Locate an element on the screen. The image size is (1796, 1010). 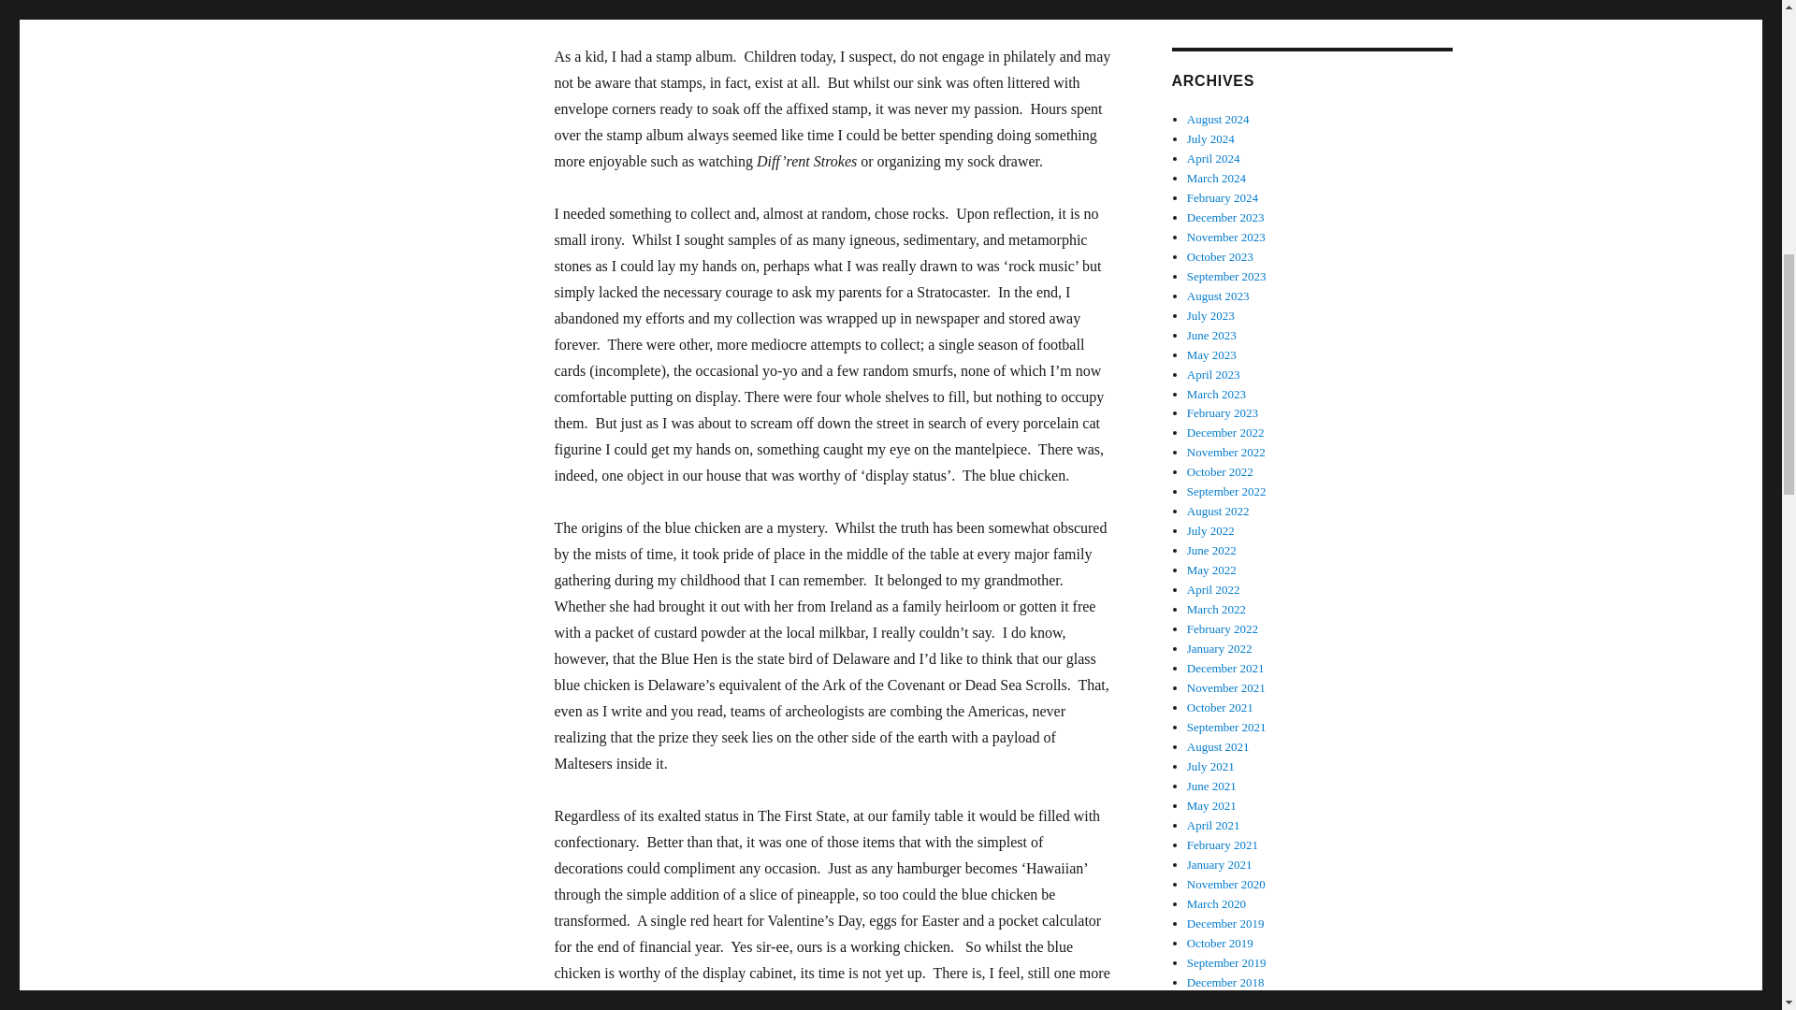
March 2024 is located at coordinates (1216, 178).